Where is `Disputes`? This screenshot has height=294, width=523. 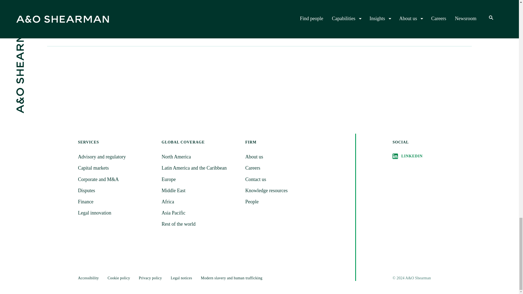 Disputes is located at coordinates (116, 168).